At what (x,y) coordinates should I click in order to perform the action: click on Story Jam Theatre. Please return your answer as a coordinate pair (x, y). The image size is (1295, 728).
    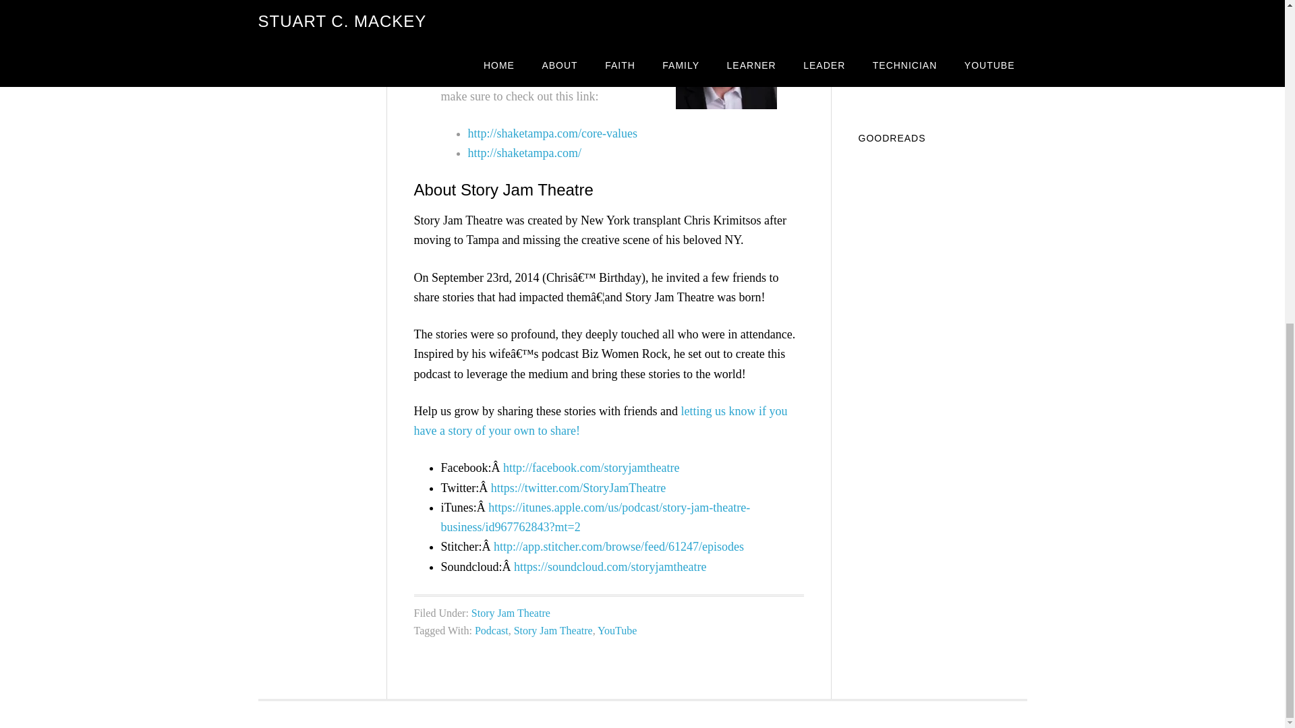
    Looking at the image, I should click on (553, 630).